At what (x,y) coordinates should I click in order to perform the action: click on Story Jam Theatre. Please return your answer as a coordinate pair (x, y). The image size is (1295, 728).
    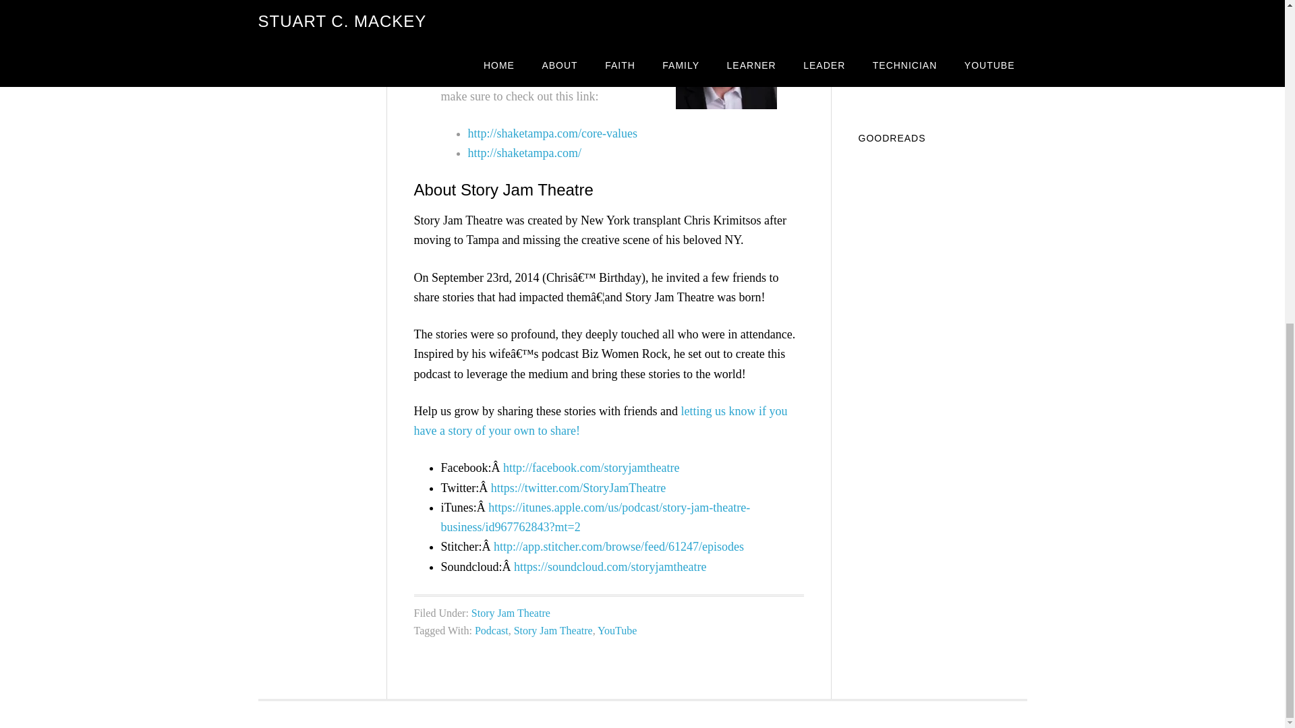
    Looking at the image, I should click on (553, 630).